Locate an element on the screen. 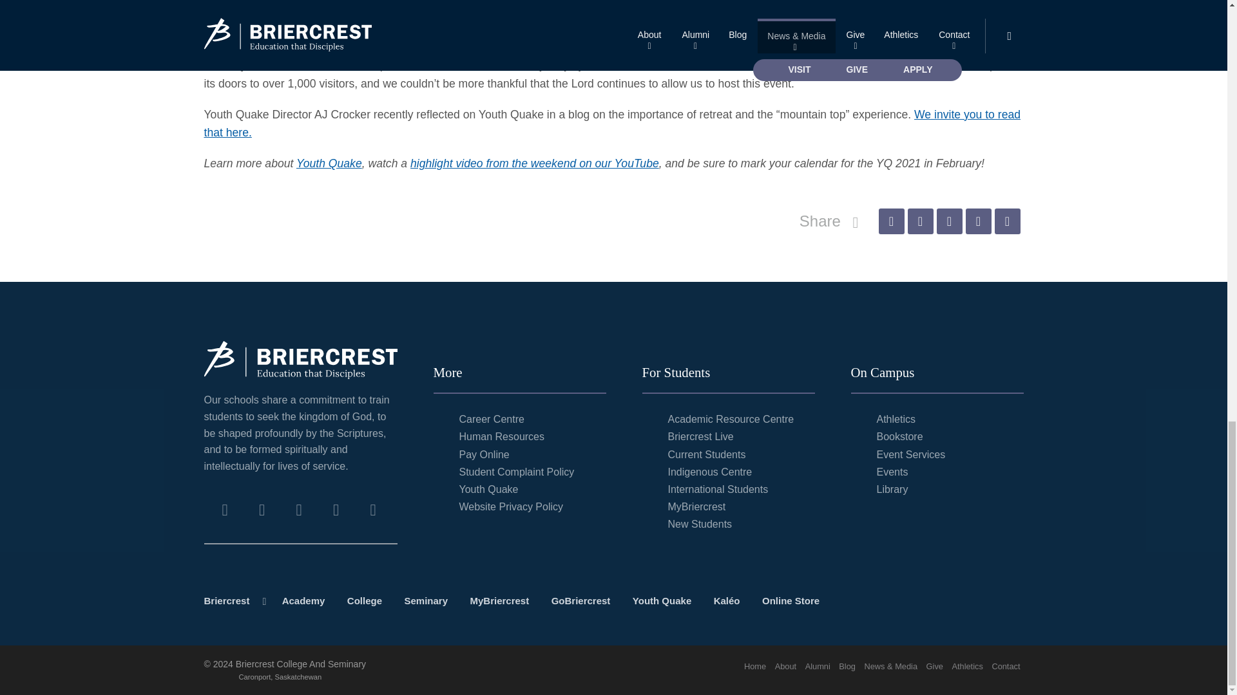 Image resolution: width=1237 pixels, height=695 pixels. share this to my Facebook page is located at coordinates (891, 221).